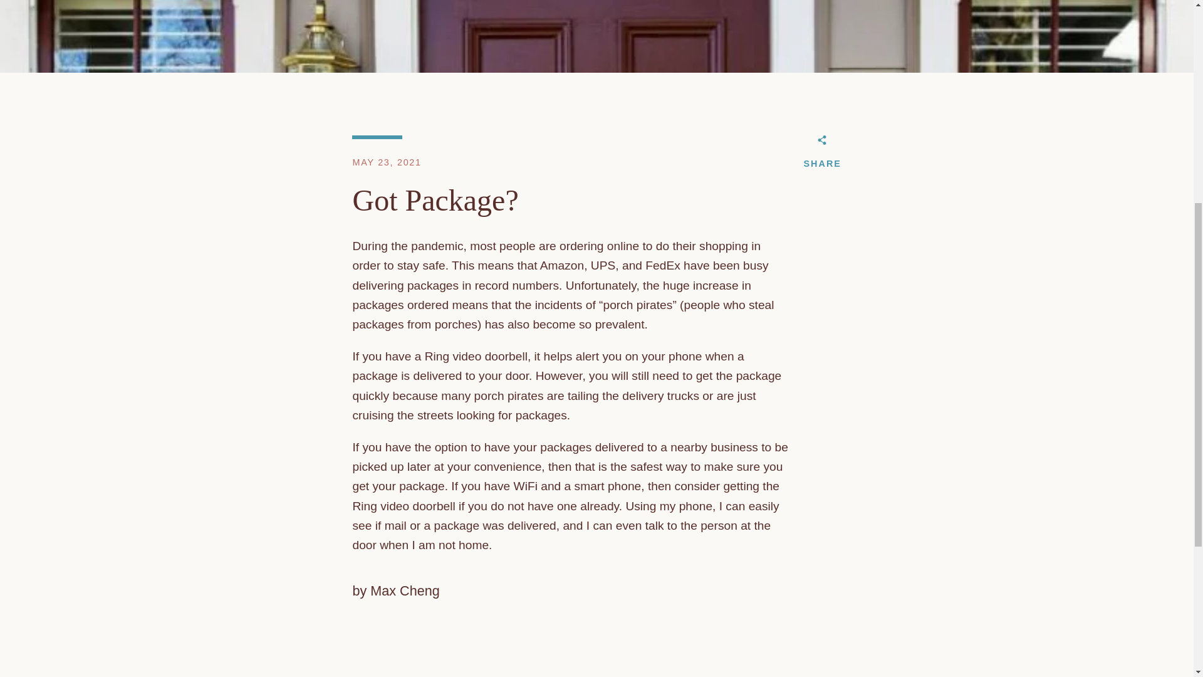 This screenshot has width=1203, height=677. I want to click on countryclubpark on Instagram, so click(352, 250).